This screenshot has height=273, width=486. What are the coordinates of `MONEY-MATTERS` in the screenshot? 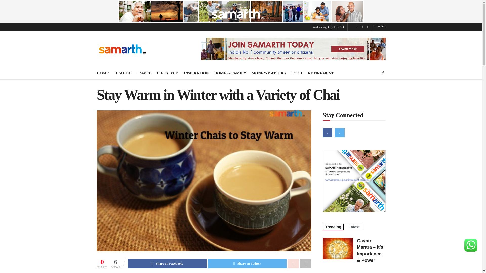 It's located at (269, 73).